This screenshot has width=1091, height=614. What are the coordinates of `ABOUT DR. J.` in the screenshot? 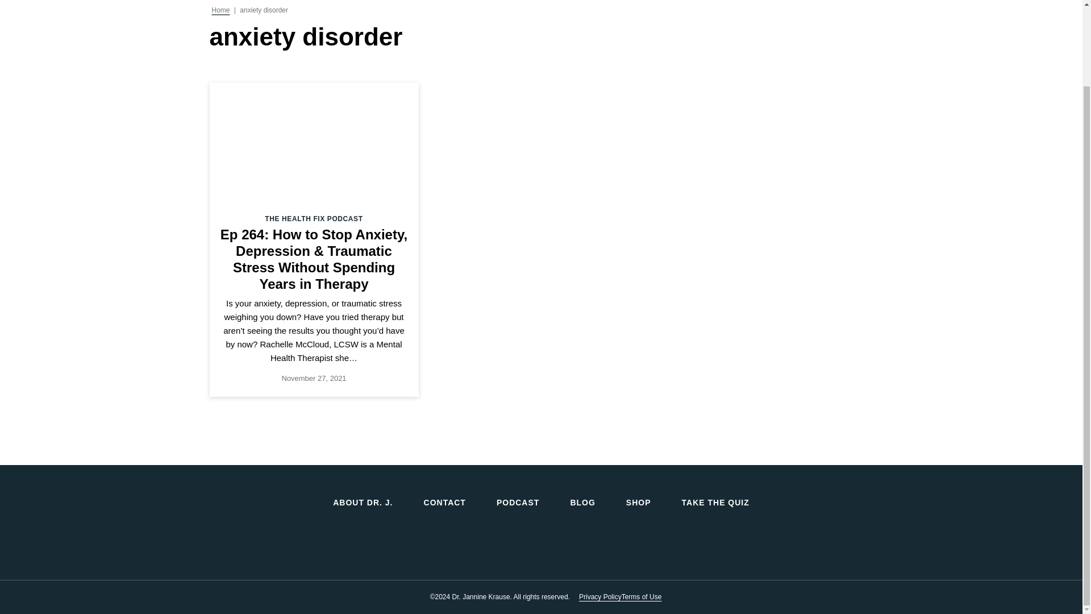 It's located at (363, 503).